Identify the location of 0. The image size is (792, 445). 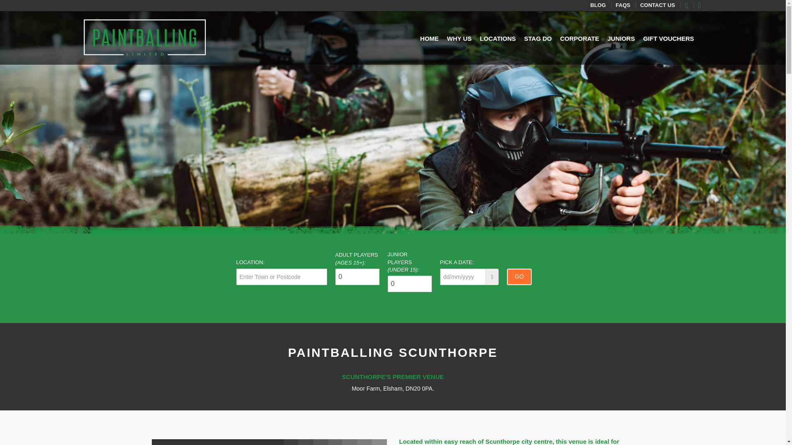
(410, 283).